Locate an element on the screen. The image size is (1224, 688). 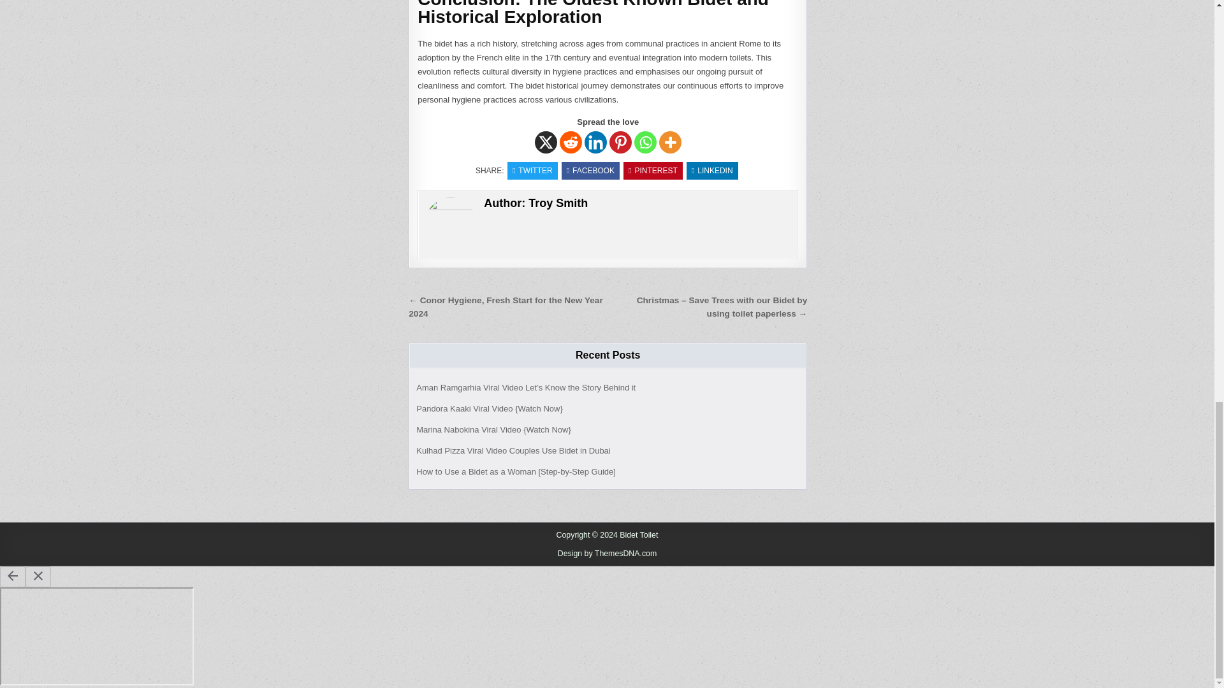
Whatsapp is located at coordinates (645, 142).